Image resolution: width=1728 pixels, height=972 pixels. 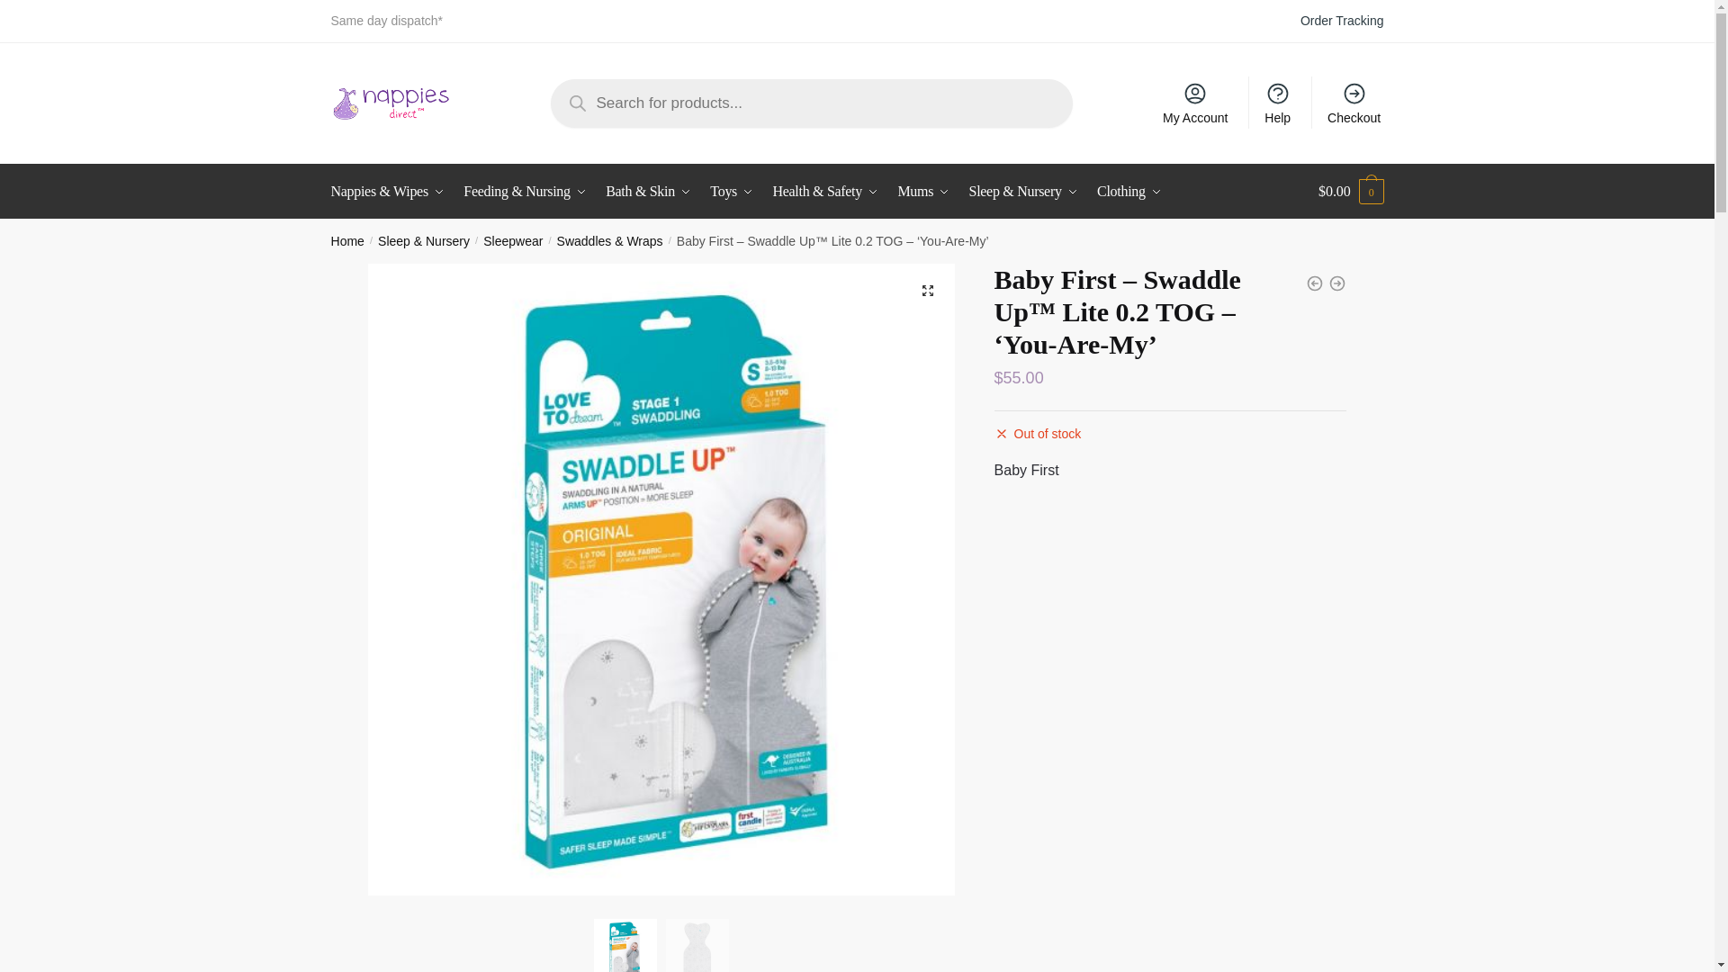 What do you see at coordinates (1350, 191) in the screenshot?
I see `View your shopping cart` at bounding box center [1350, 191].